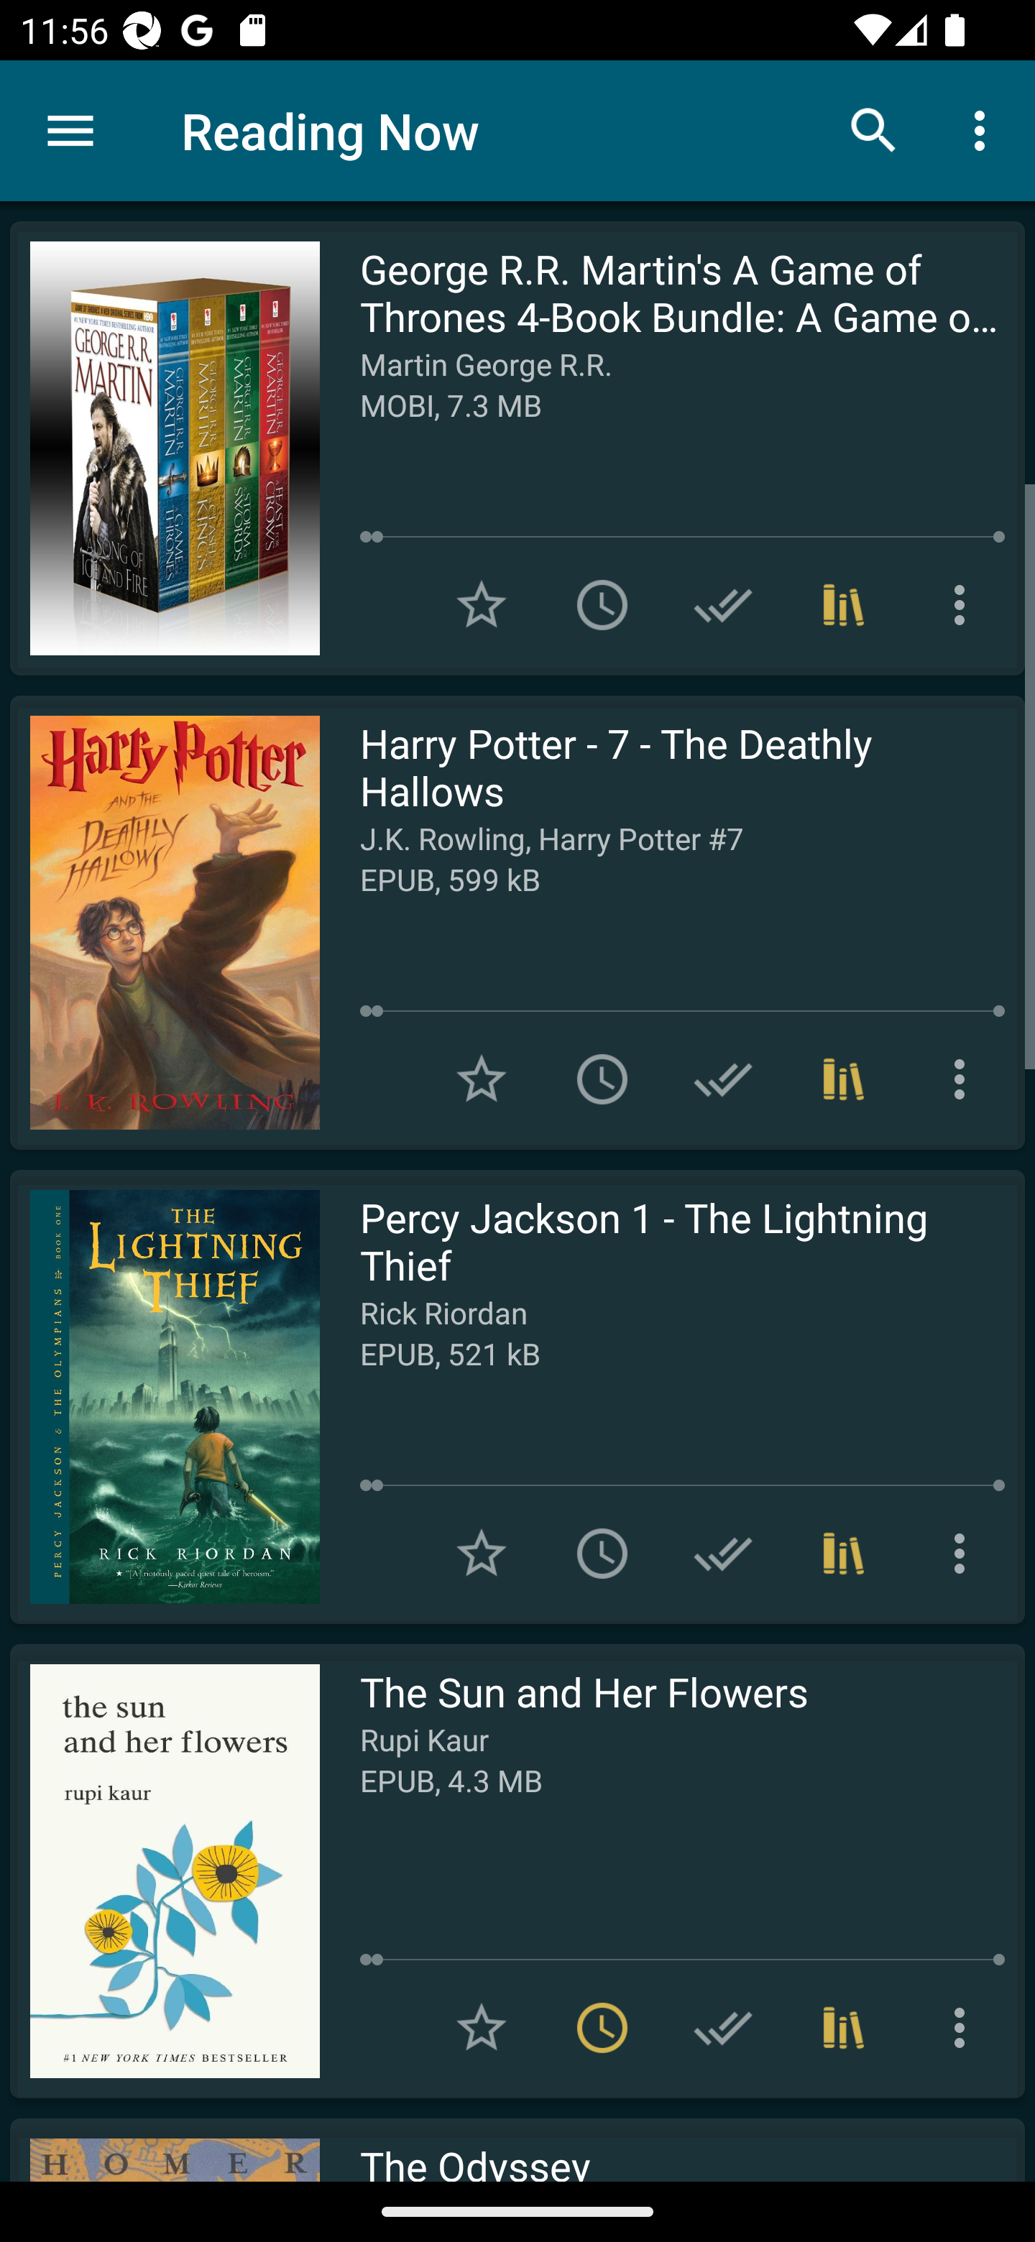 Image resolution: width=1035 pixels, height=2242 pixels. What do you see at coordinates (723, 1078) in the screenshot?
I see `Add to Have read` at bounding box center [723, 1078].